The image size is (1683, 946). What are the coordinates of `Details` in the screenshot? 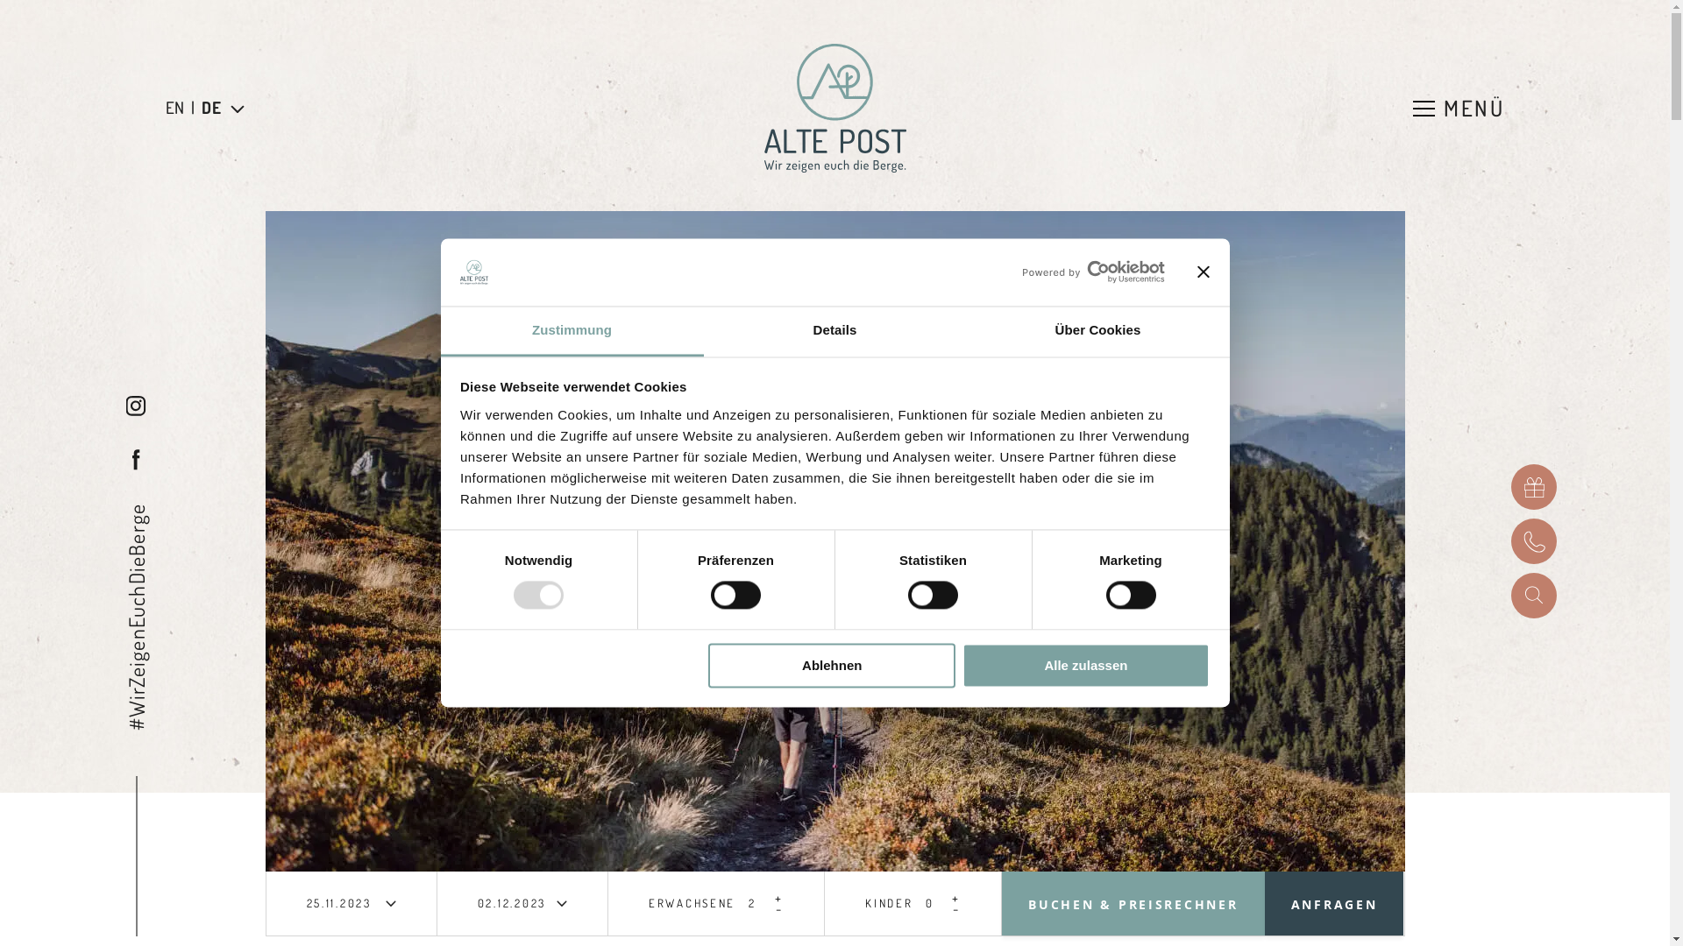 It's located at (834, 331).